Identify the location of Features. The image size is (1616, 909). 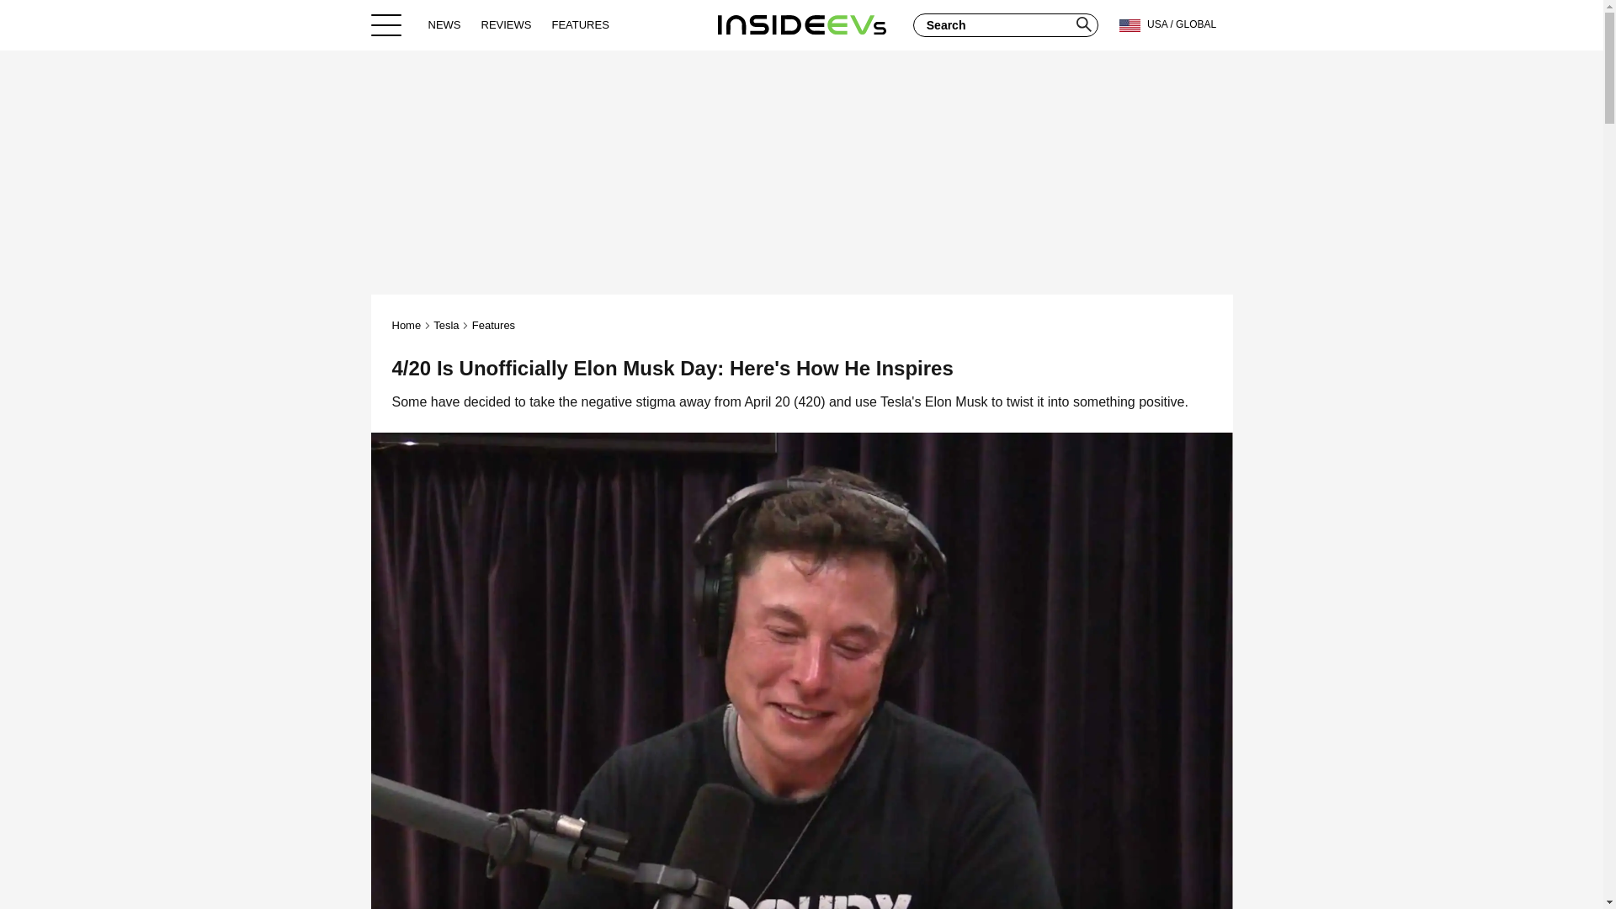
(493, 325).